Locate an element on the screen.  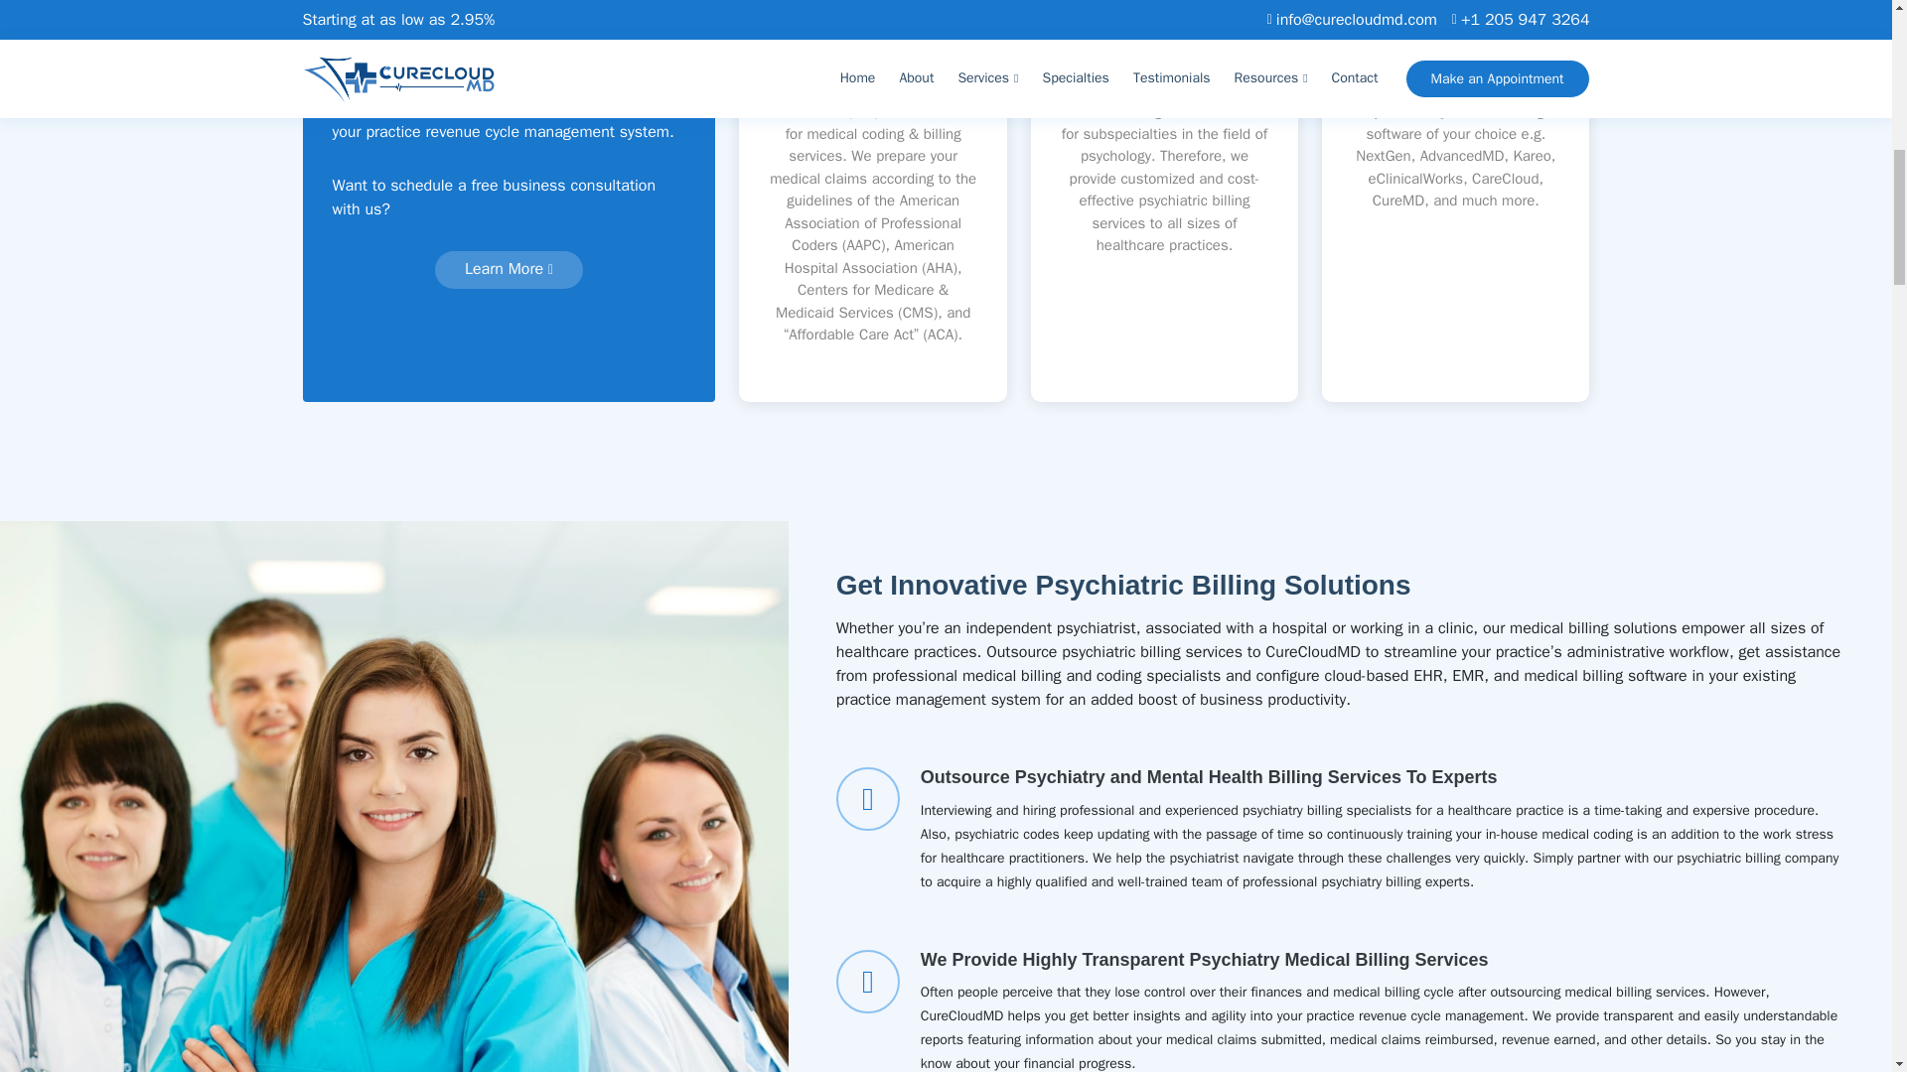
Learn More is located at coordinates (509, 269).